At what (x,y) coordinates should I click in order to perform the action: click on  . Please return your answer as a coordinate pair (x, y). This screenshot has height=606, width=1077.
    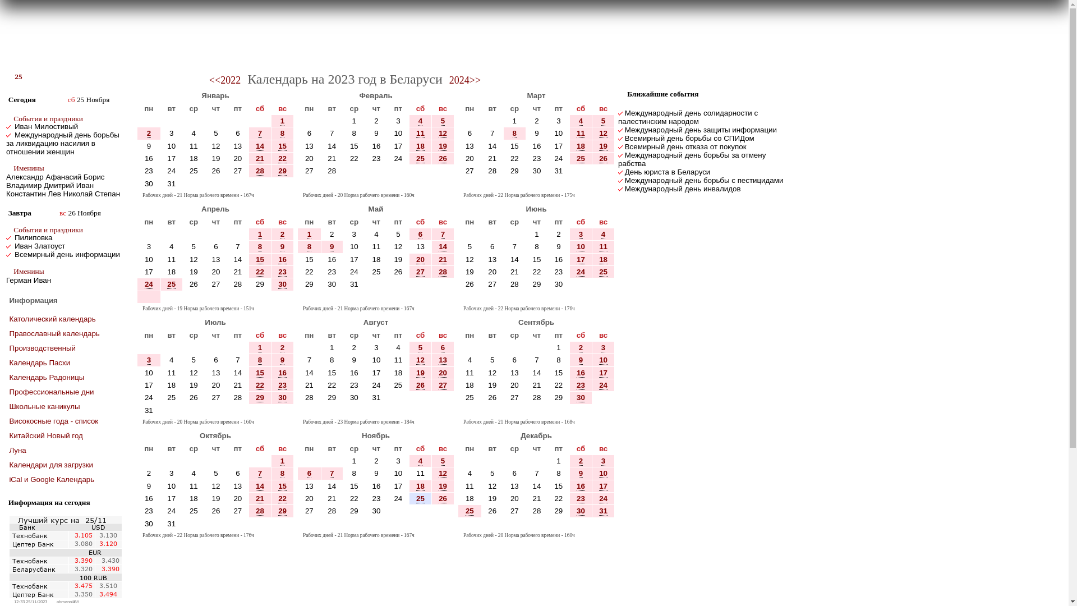
    Looking at the image, I should click on (604, 184).